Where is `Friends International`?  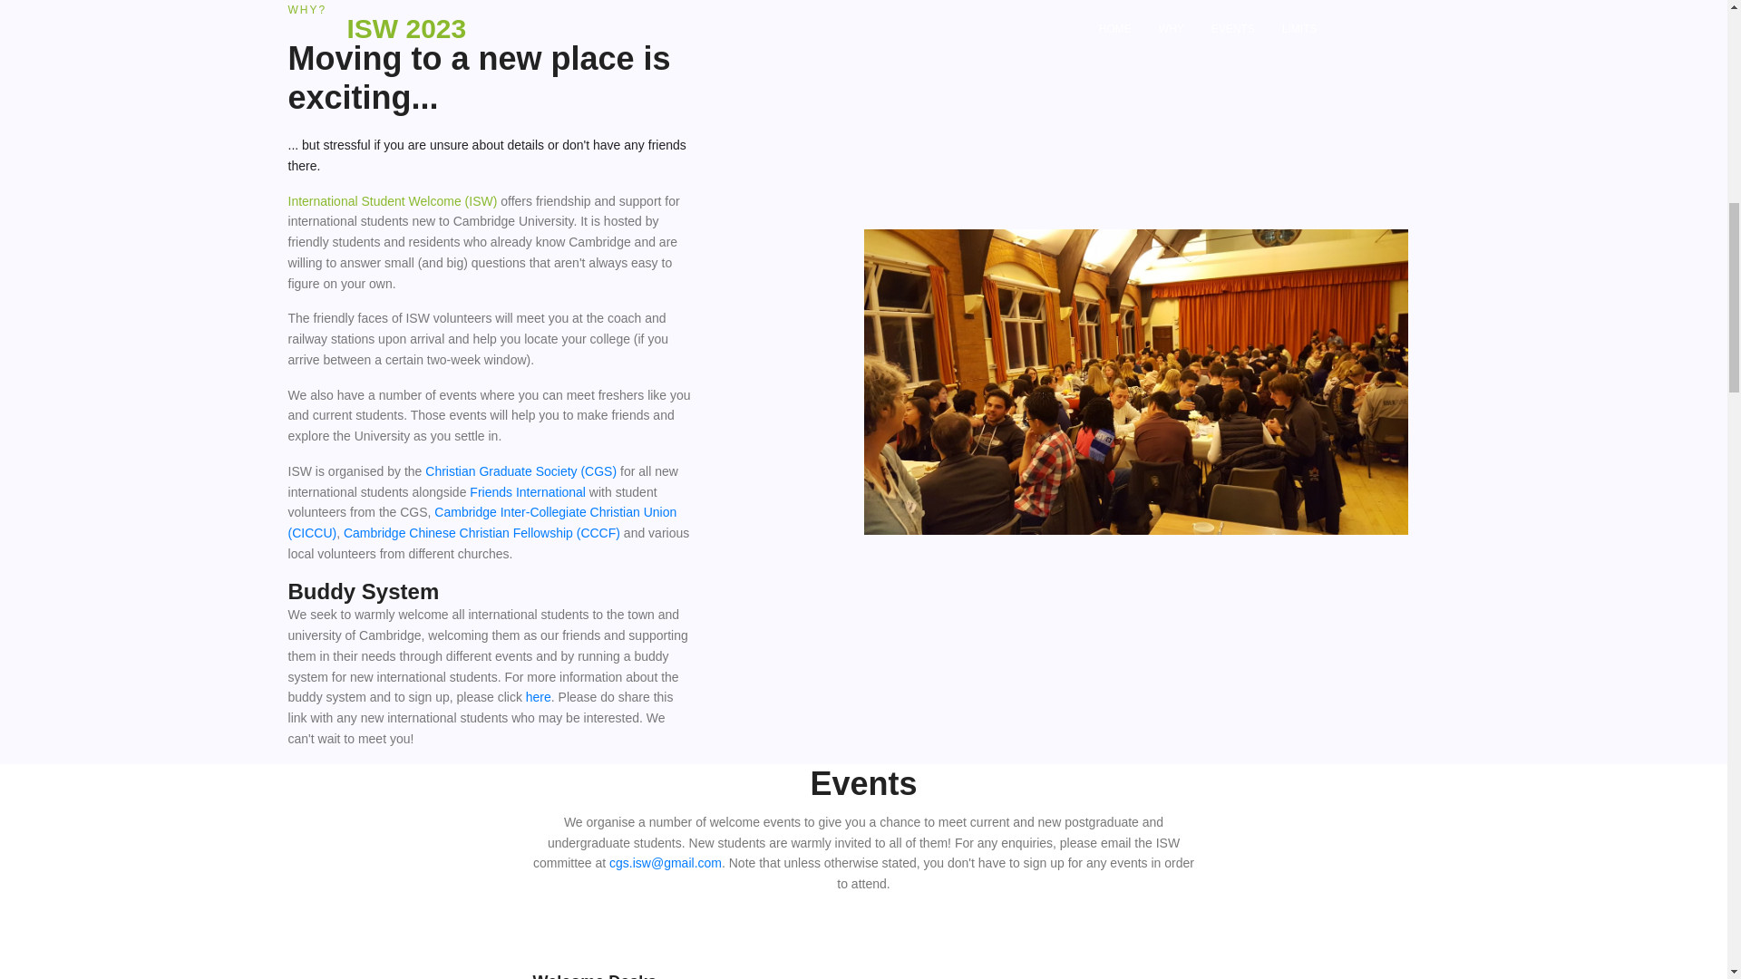 Friends International is located at coordinates (528, 491).